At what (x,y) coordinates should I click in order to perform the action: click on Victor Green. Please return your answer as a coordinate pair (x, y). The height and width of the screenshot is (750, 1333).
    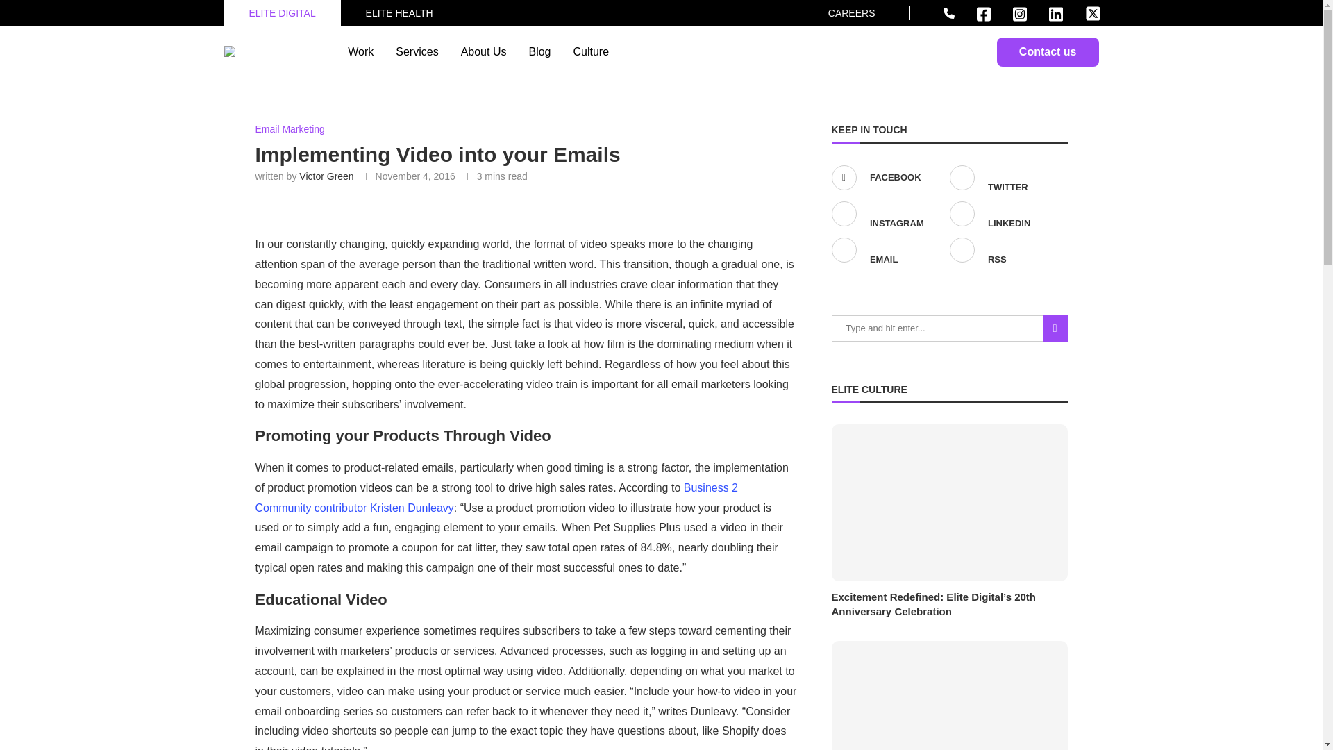
    Looking at the image, I should click on (326, 176).